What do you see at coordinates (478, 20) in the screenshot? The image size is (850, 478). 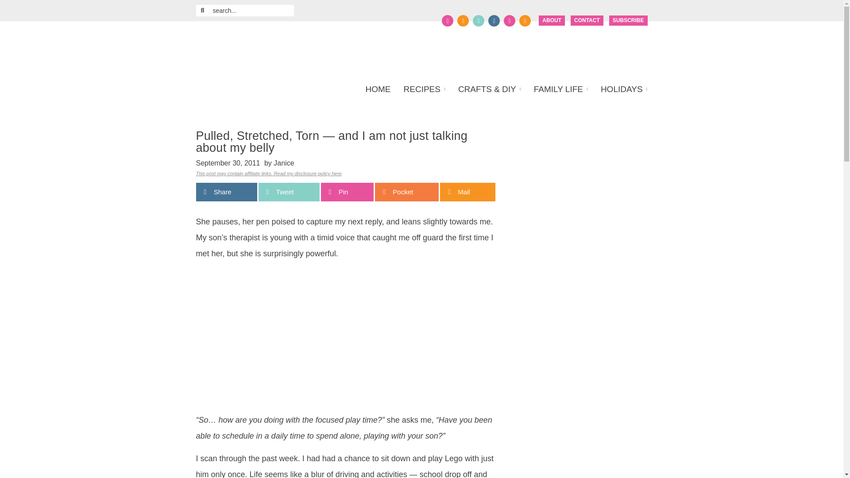 I see `Follow 5 Minutes For Mom on Pinterest` at bounding box center [478, 20].